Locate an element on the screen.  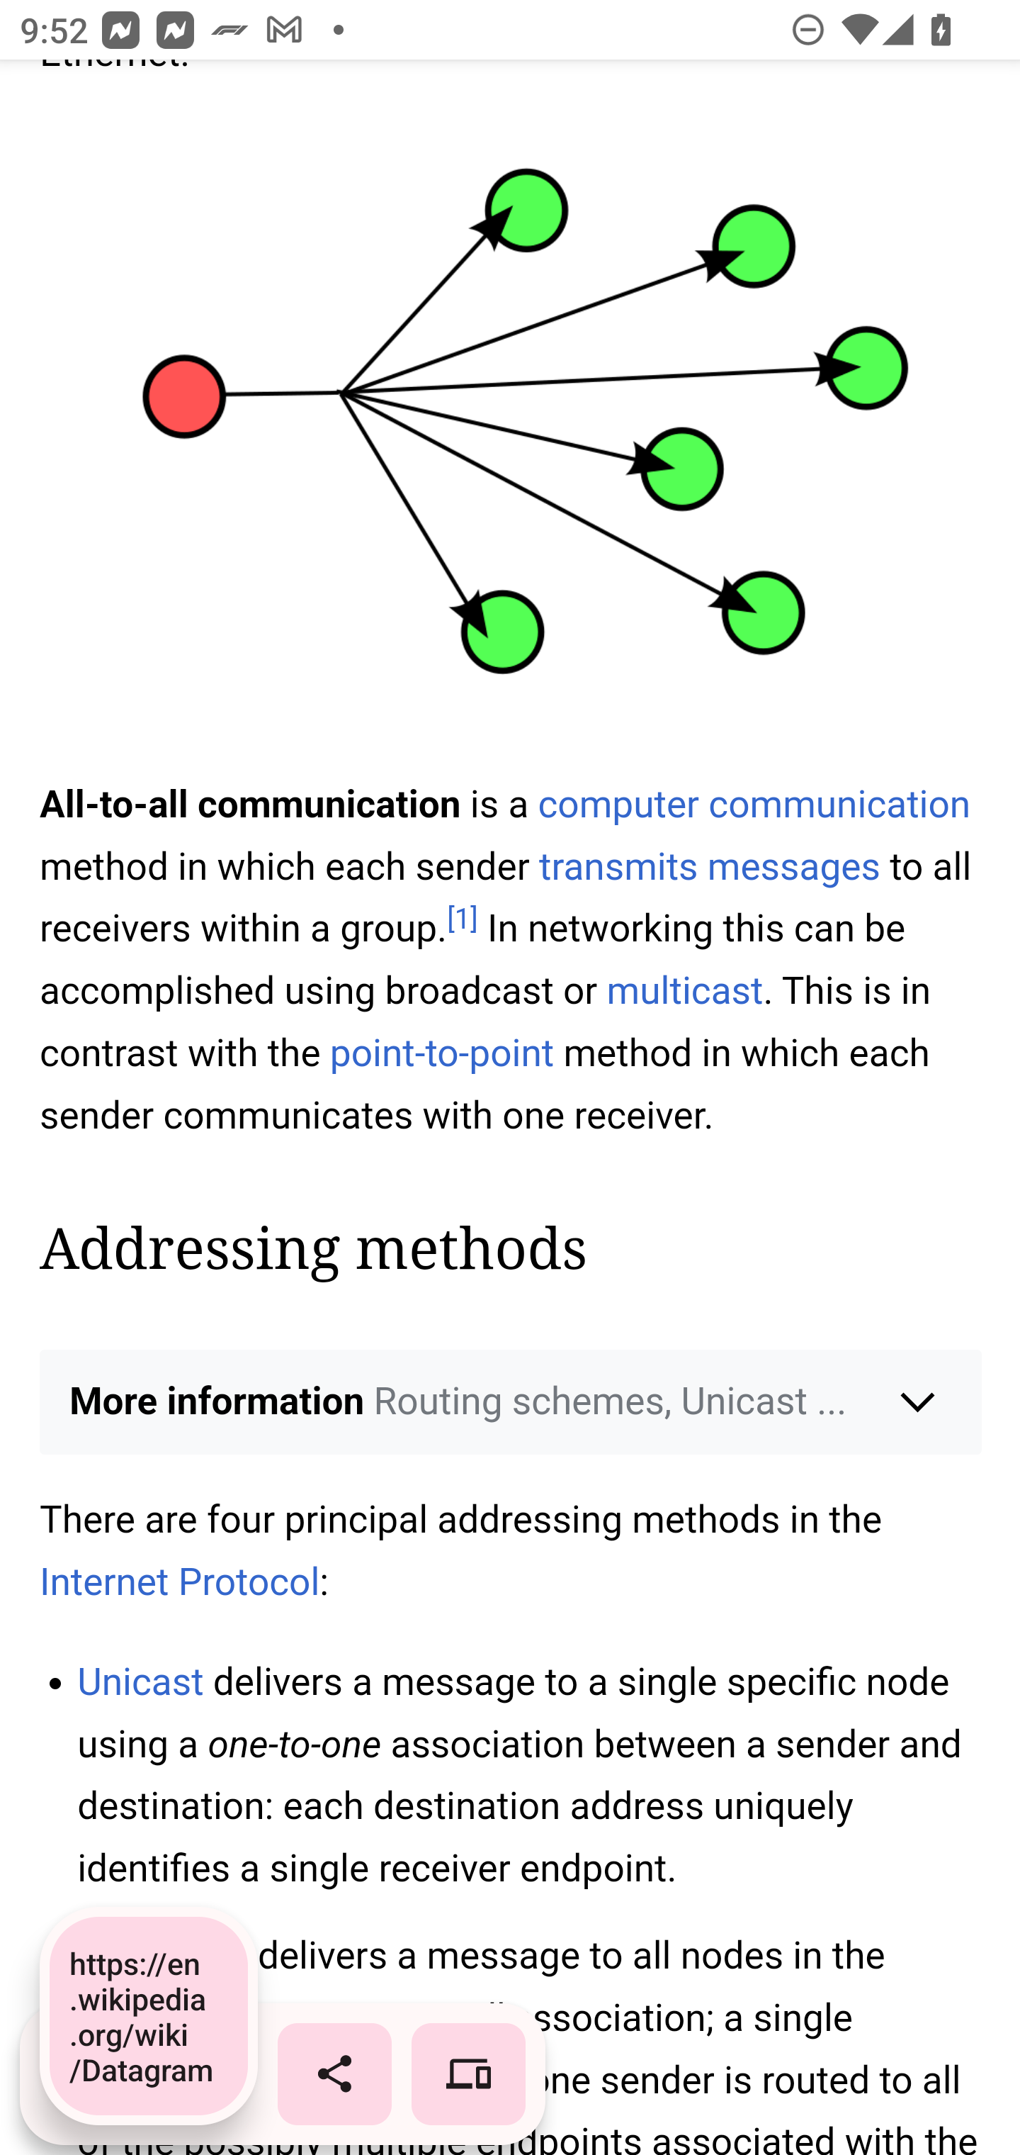
[] [ 1 ] is located at coordinates (462, 920).